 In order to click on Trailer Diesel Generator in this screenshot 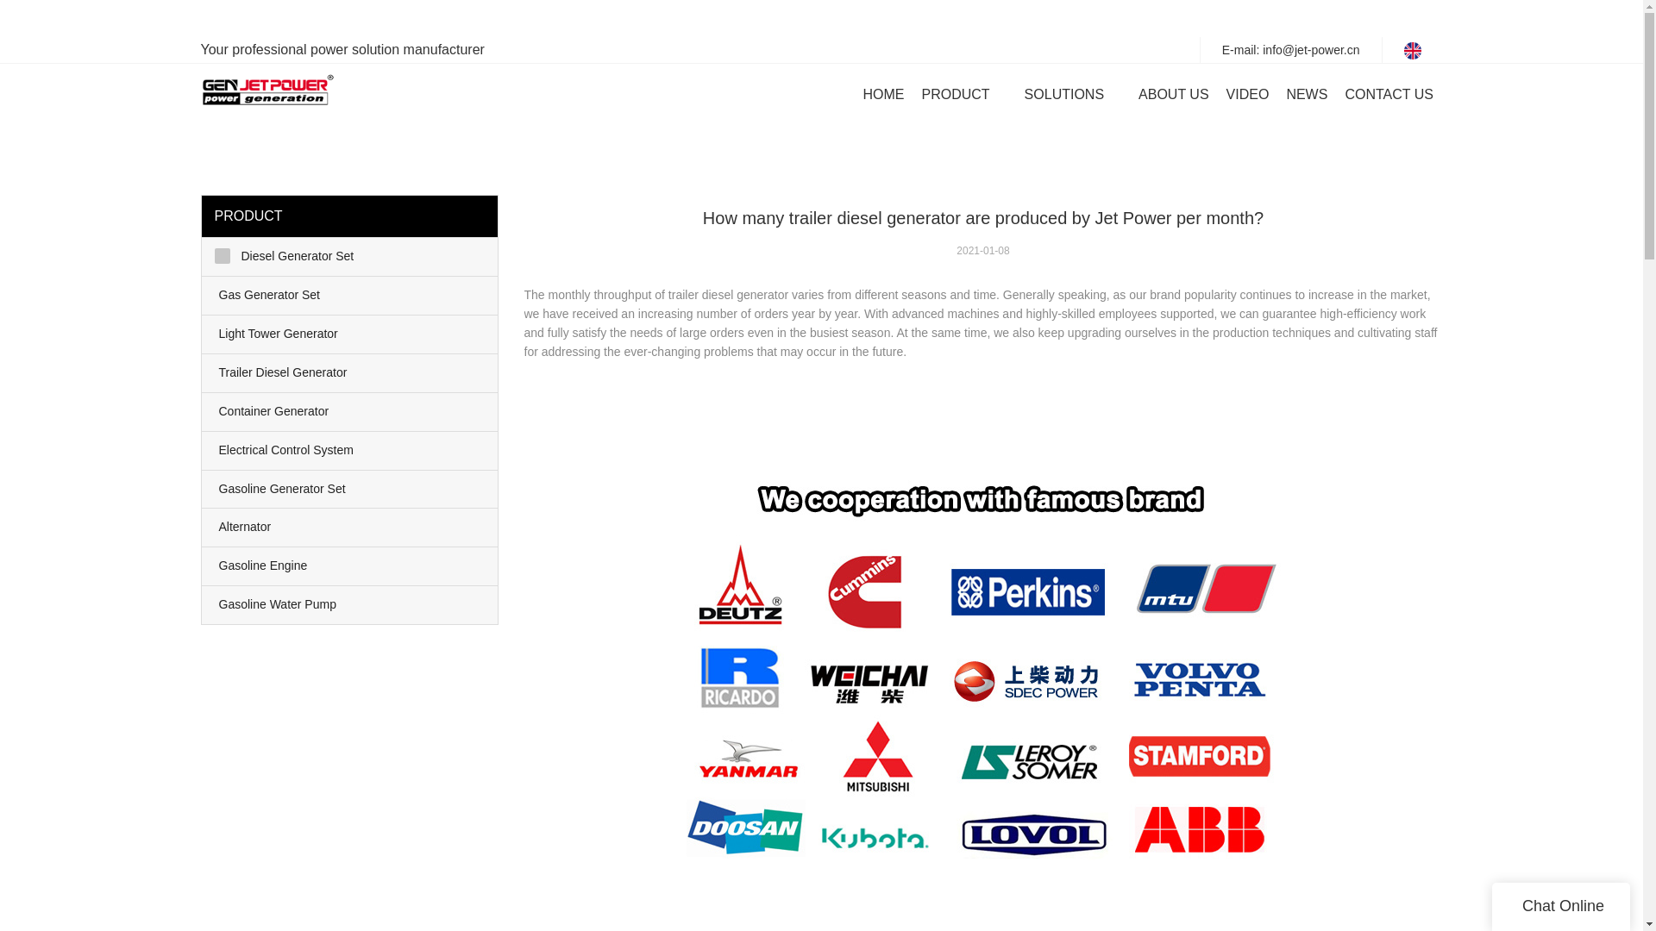, I will do `click(350, 372)`.